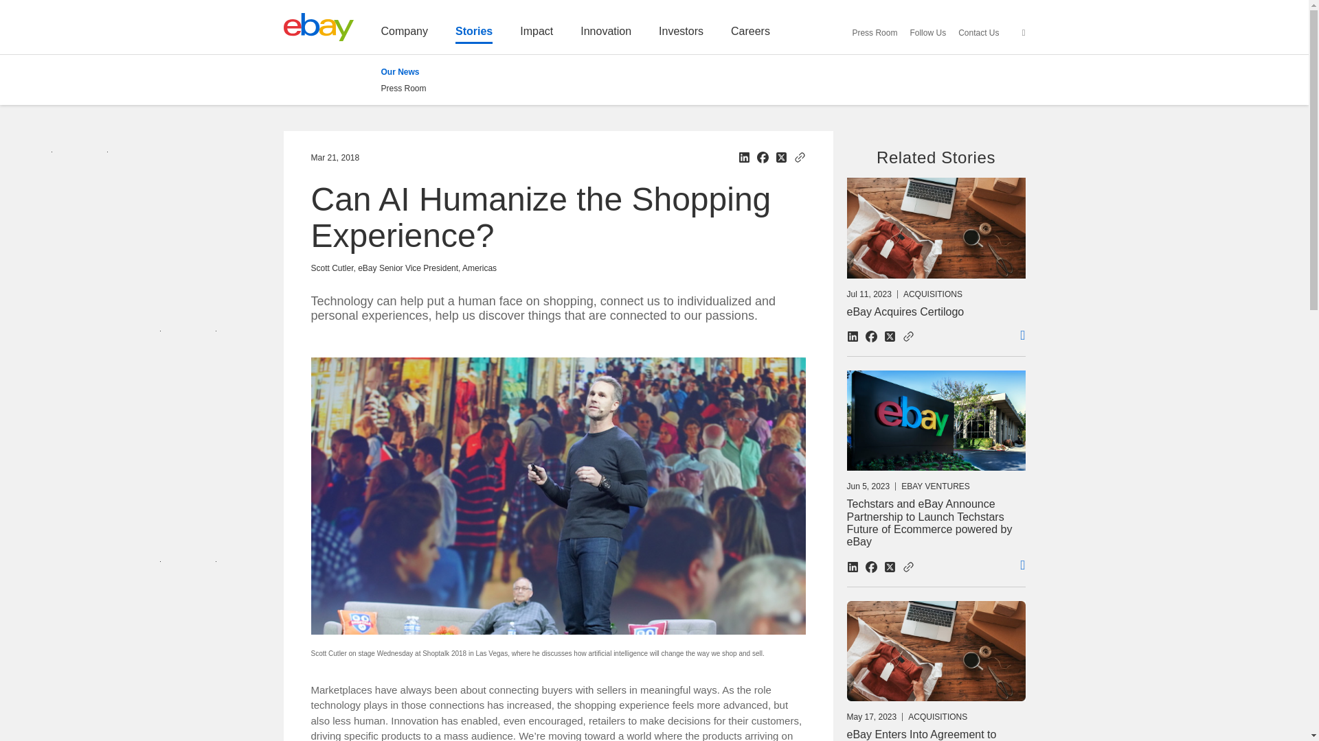  What do you see at coordinates (404, 34) in the screenshot?
I see `Company` at bounding box center [404, 34].